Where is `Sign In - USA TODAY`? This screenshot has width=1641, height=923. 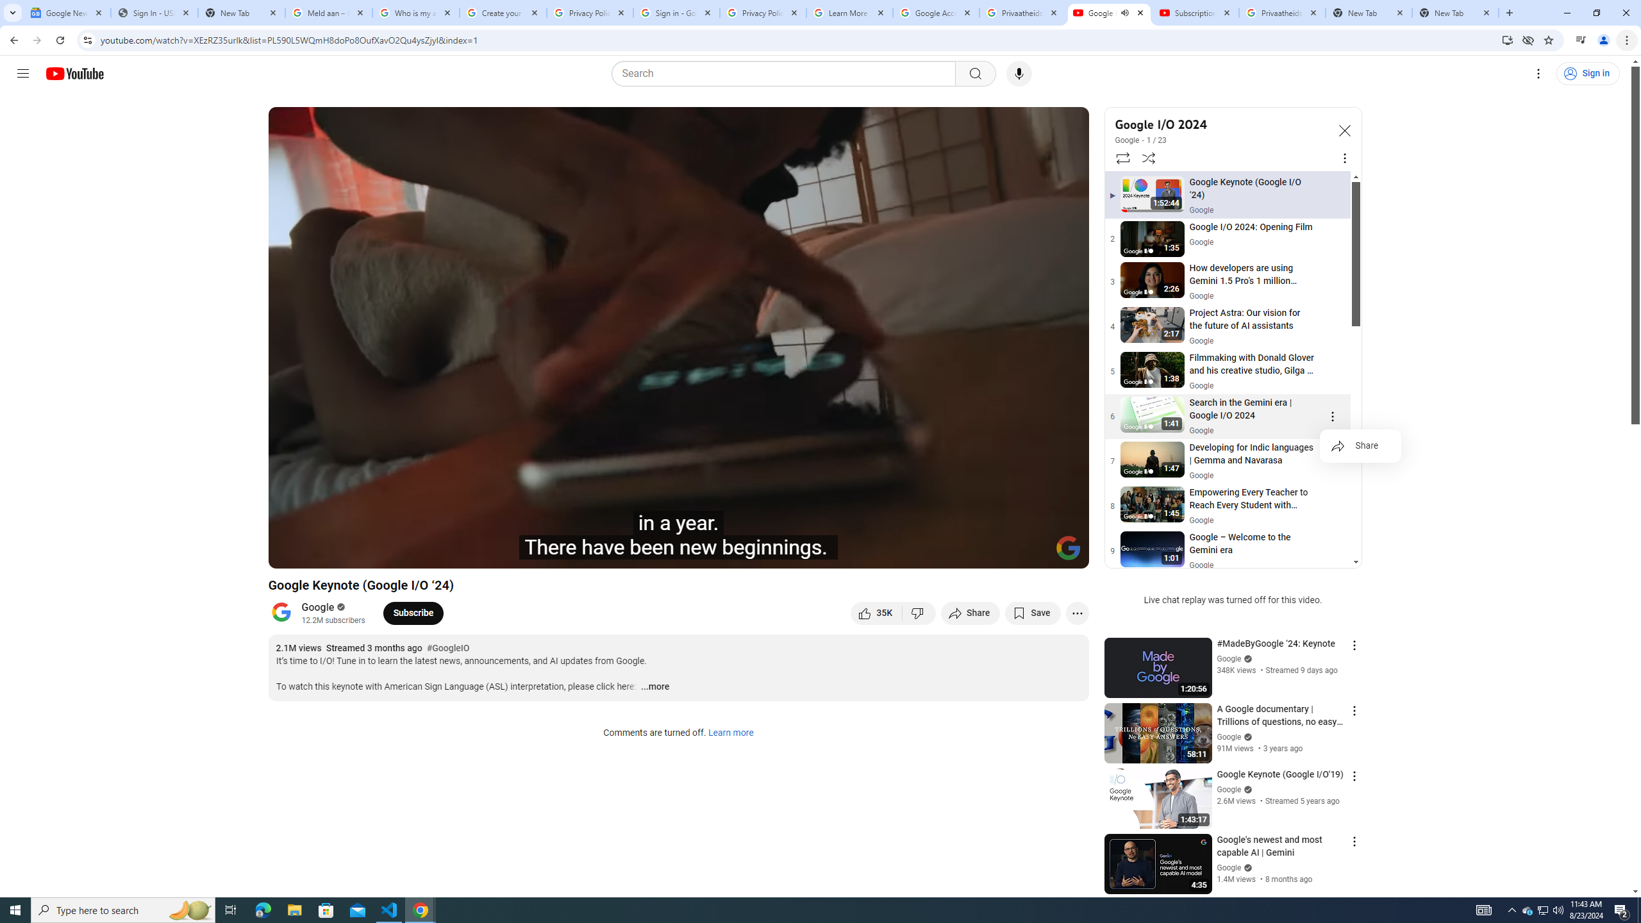
Sign In - USA TODAY is located at coordinates (154, 13).